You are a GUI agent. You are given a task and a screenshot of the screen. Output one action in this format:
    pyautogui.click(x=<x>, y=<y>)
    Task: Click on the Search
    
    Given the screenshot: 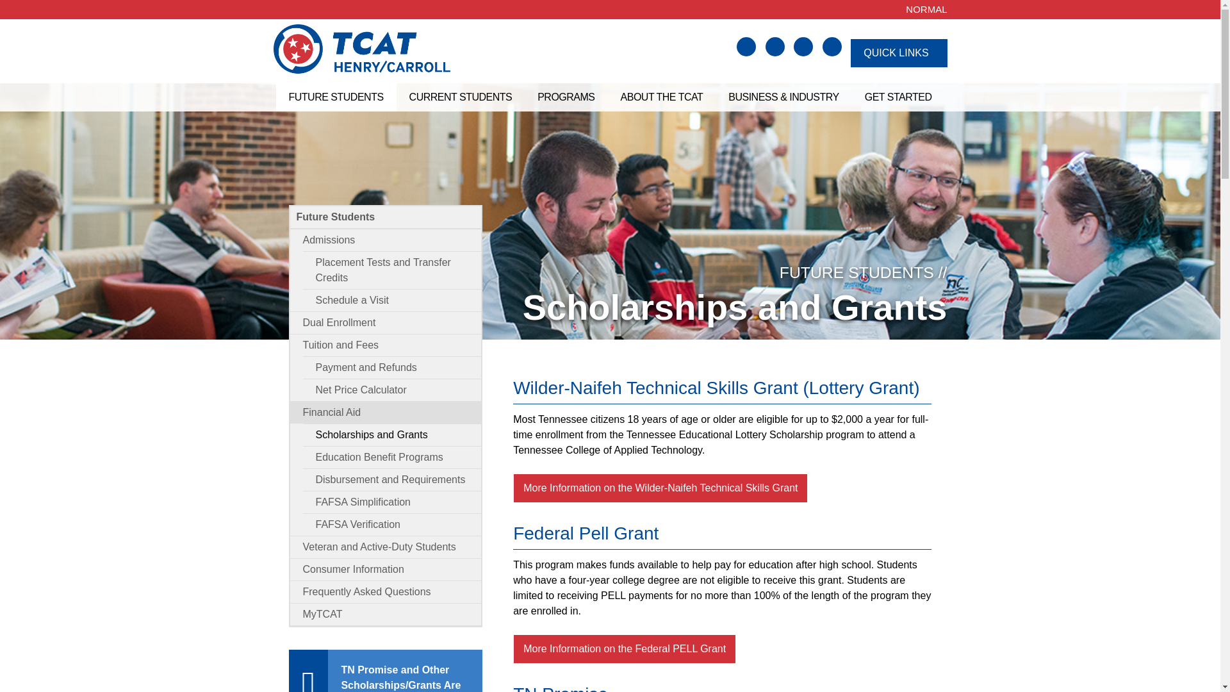 What is the action you would take?
    pyautogui.click(x=746, y=46)
    